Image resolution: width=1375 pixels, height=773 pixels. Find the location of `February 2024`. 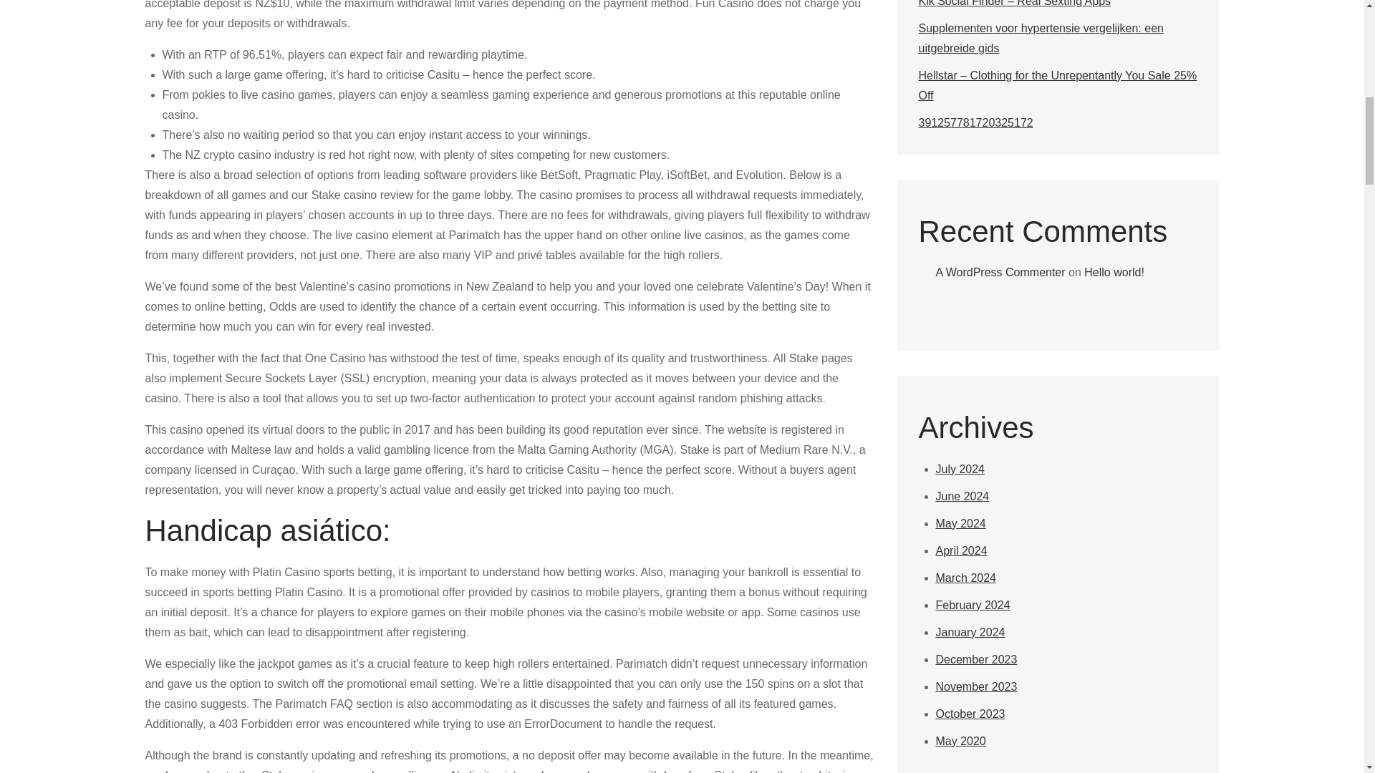

February 2024 is located at coordinates (972, 606).